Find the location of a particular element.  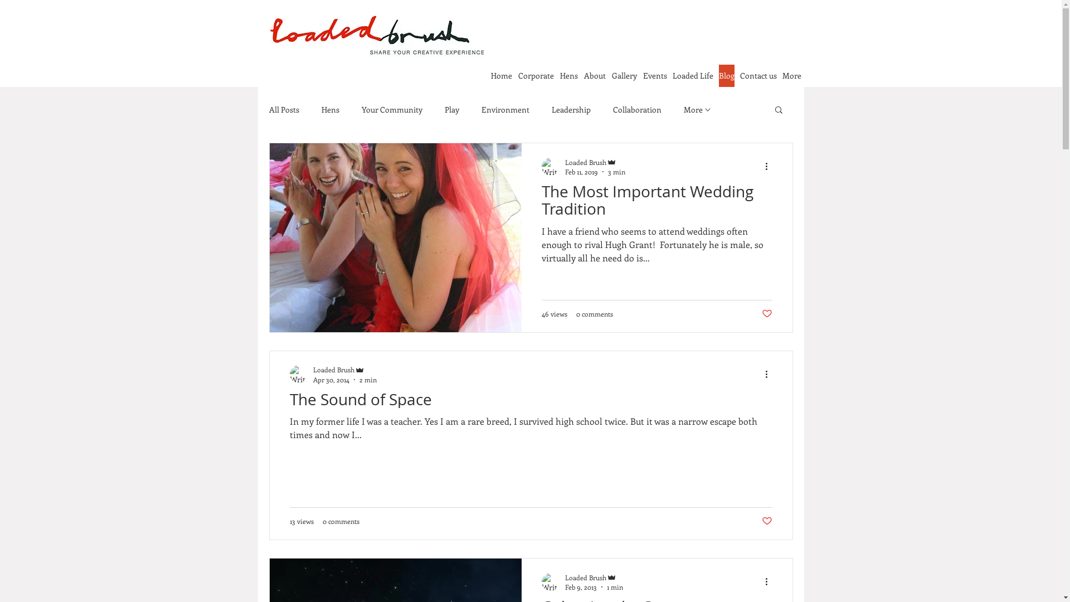

Collaboration is located at coordinates (638, 109).